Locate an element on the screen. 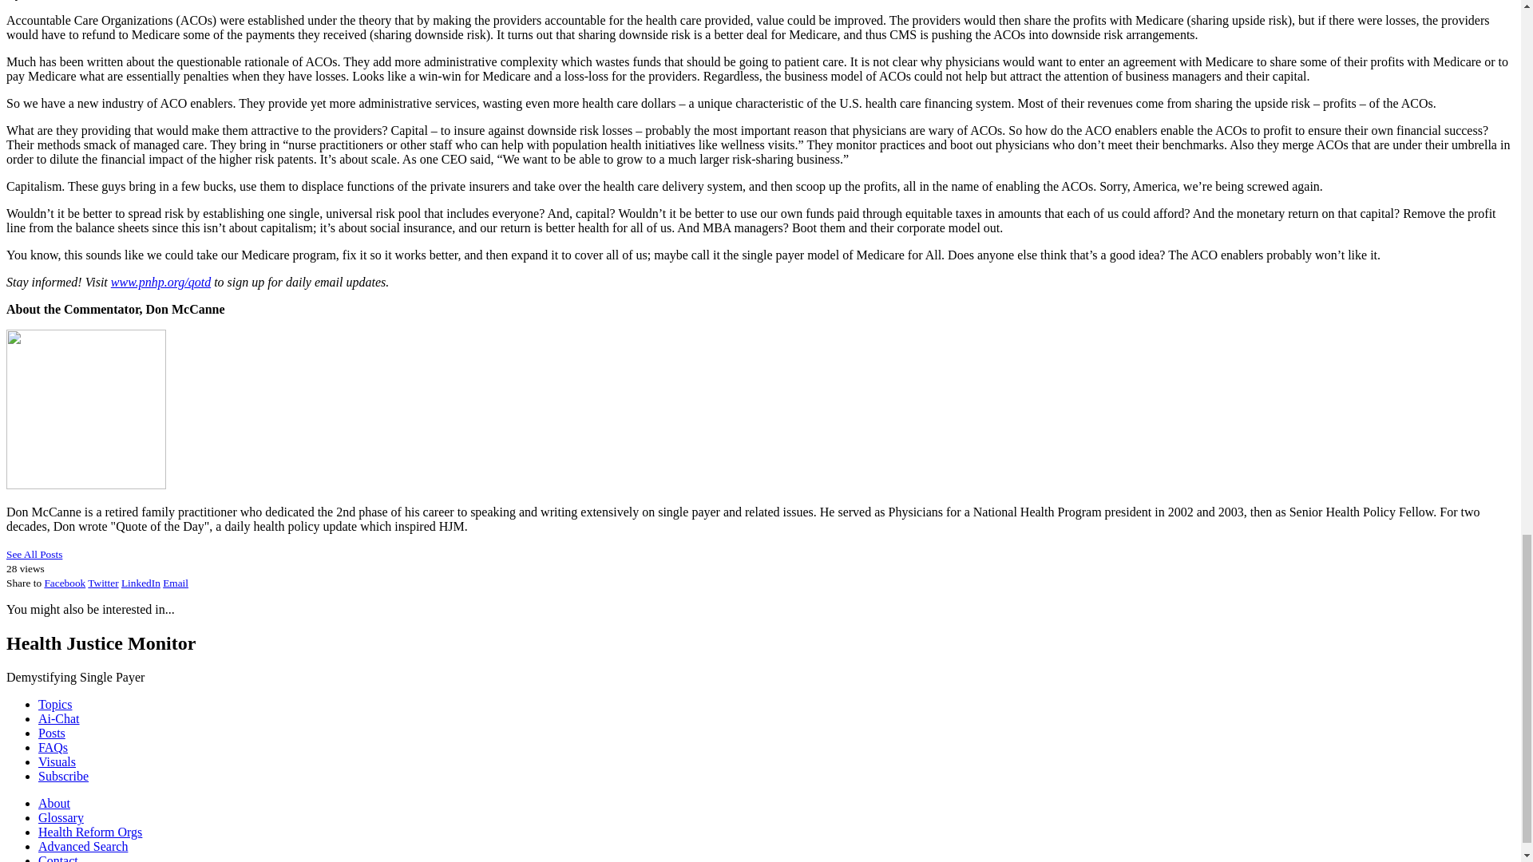 The width and height of the screenshot is (1533, 862). Advanced Search is located at coordinates (83, 846).